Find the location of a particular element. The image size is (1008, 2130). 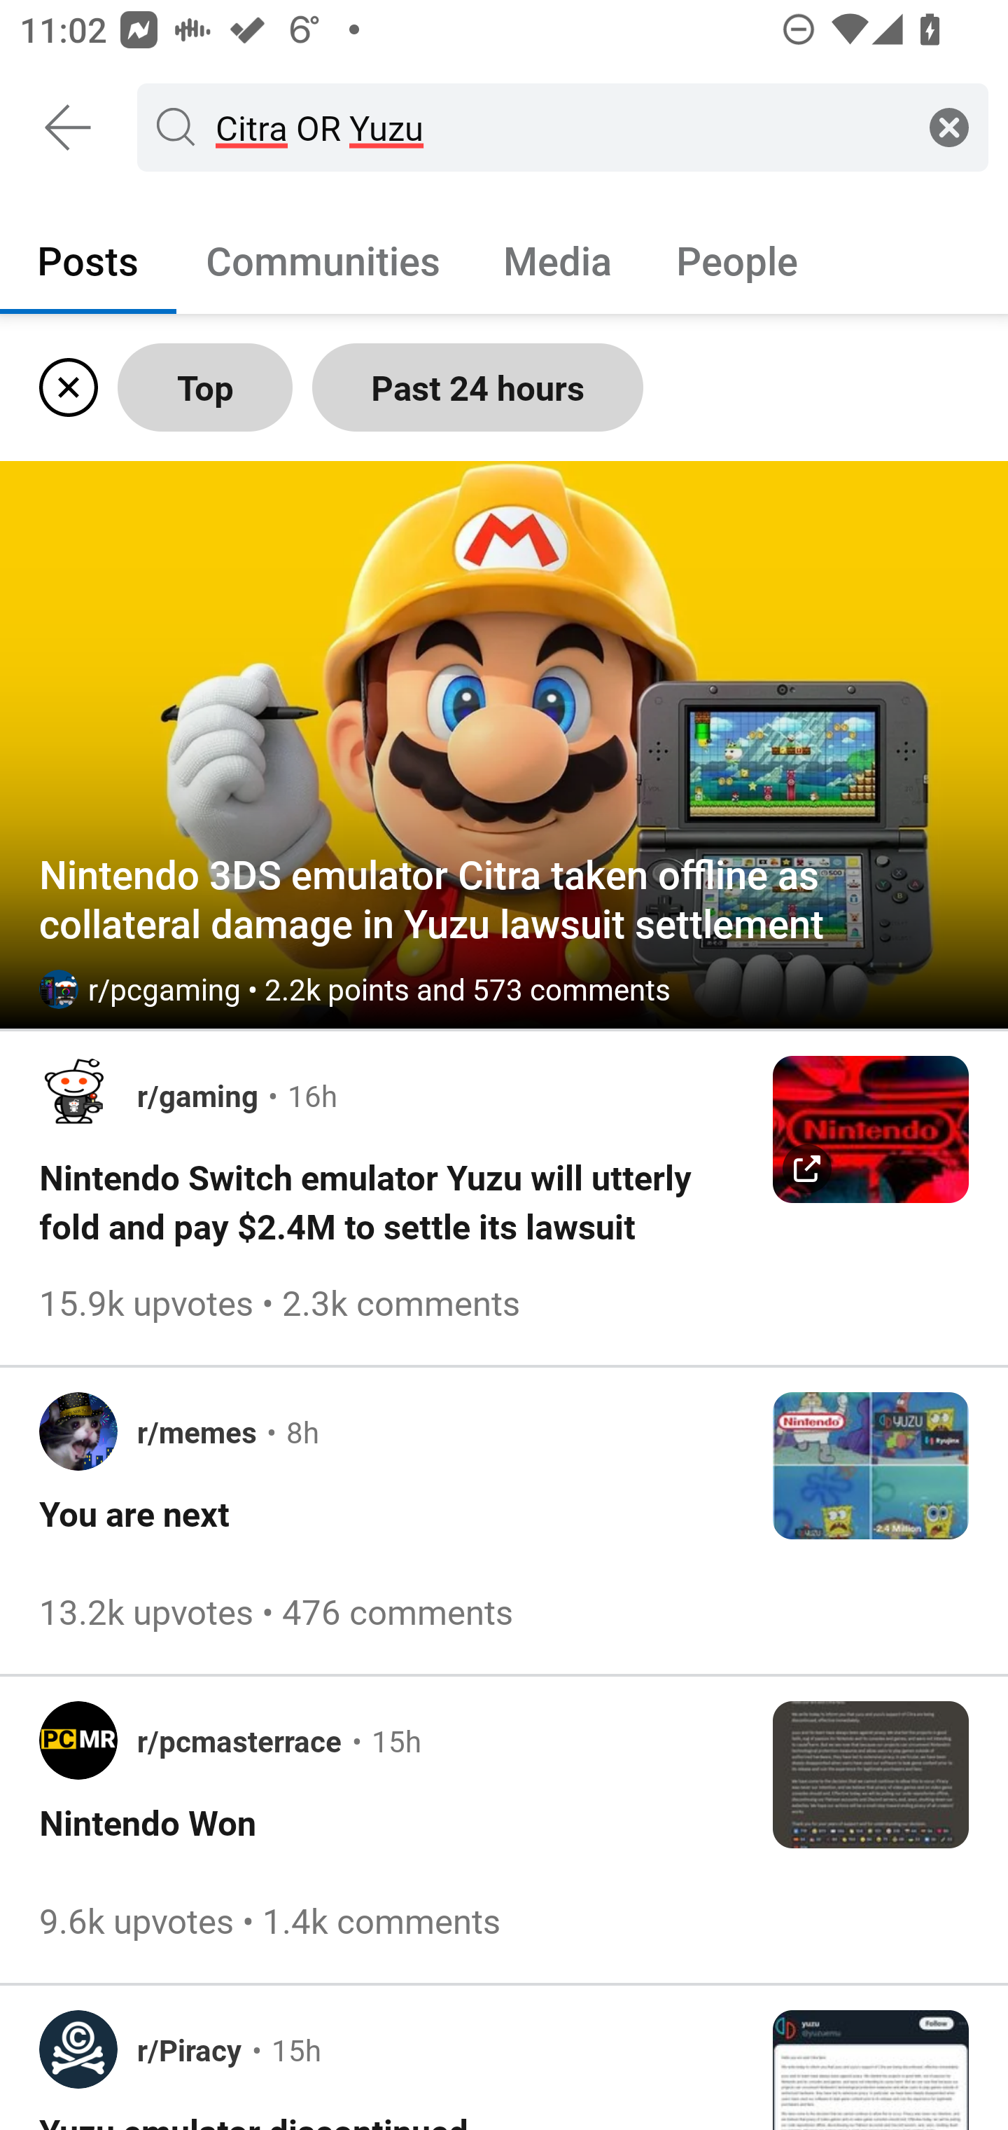

Media is located at coordinates (558, 259).